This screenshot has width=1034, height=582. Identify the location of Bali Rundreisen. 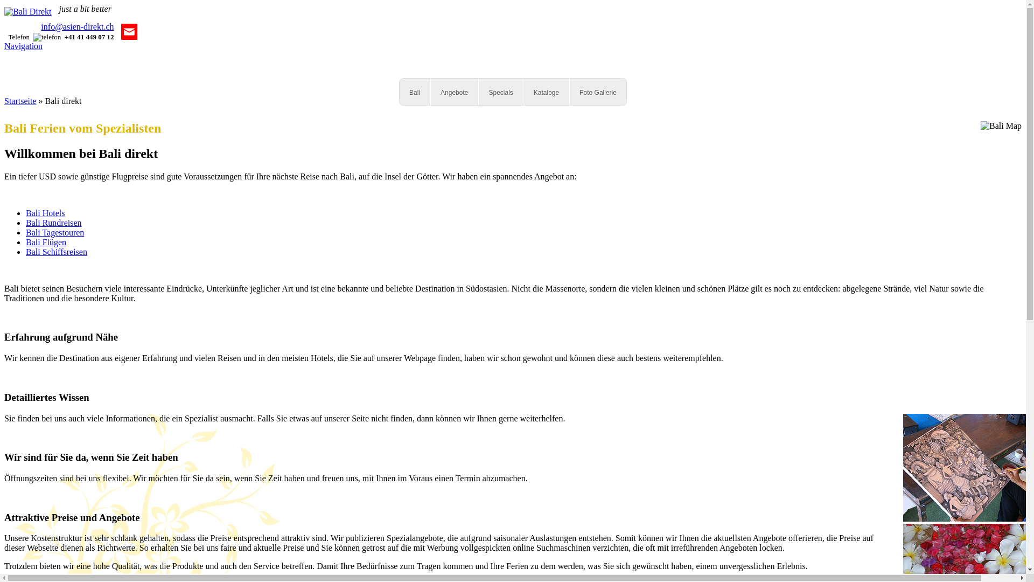
(54, 223).